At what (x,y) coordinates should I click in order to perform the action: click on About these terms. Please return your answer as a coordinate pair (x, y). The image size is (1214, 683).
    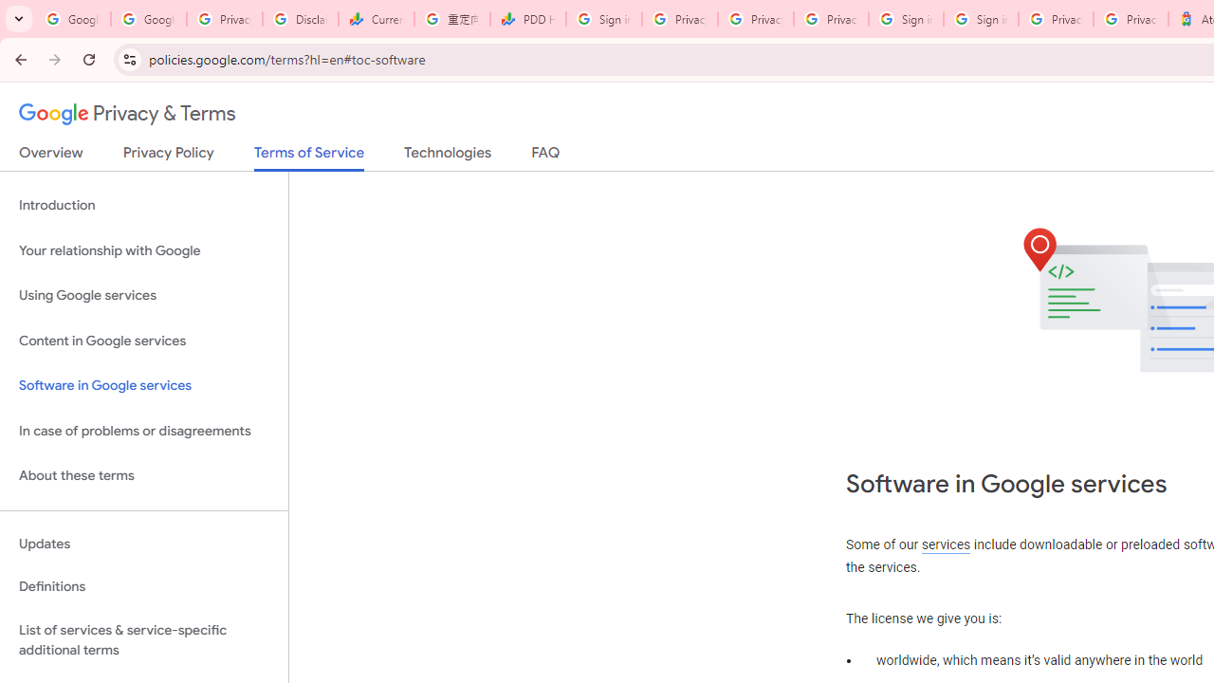
    Looking at the image, I should click on (144, 476).